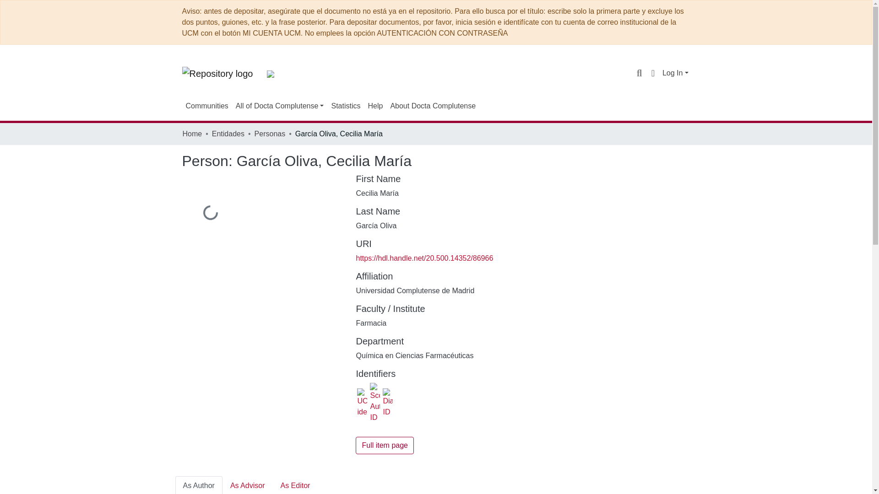 The width and height of the screenshot is (879, 494). I want to click on Home, so click(192, 134).